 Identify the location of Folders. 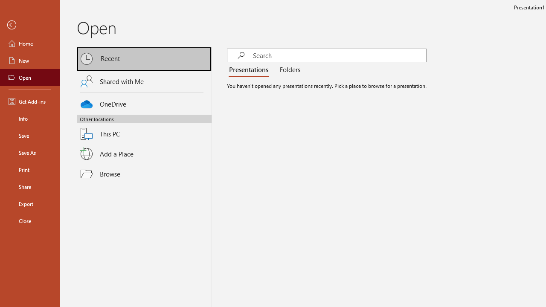
(288, 70).